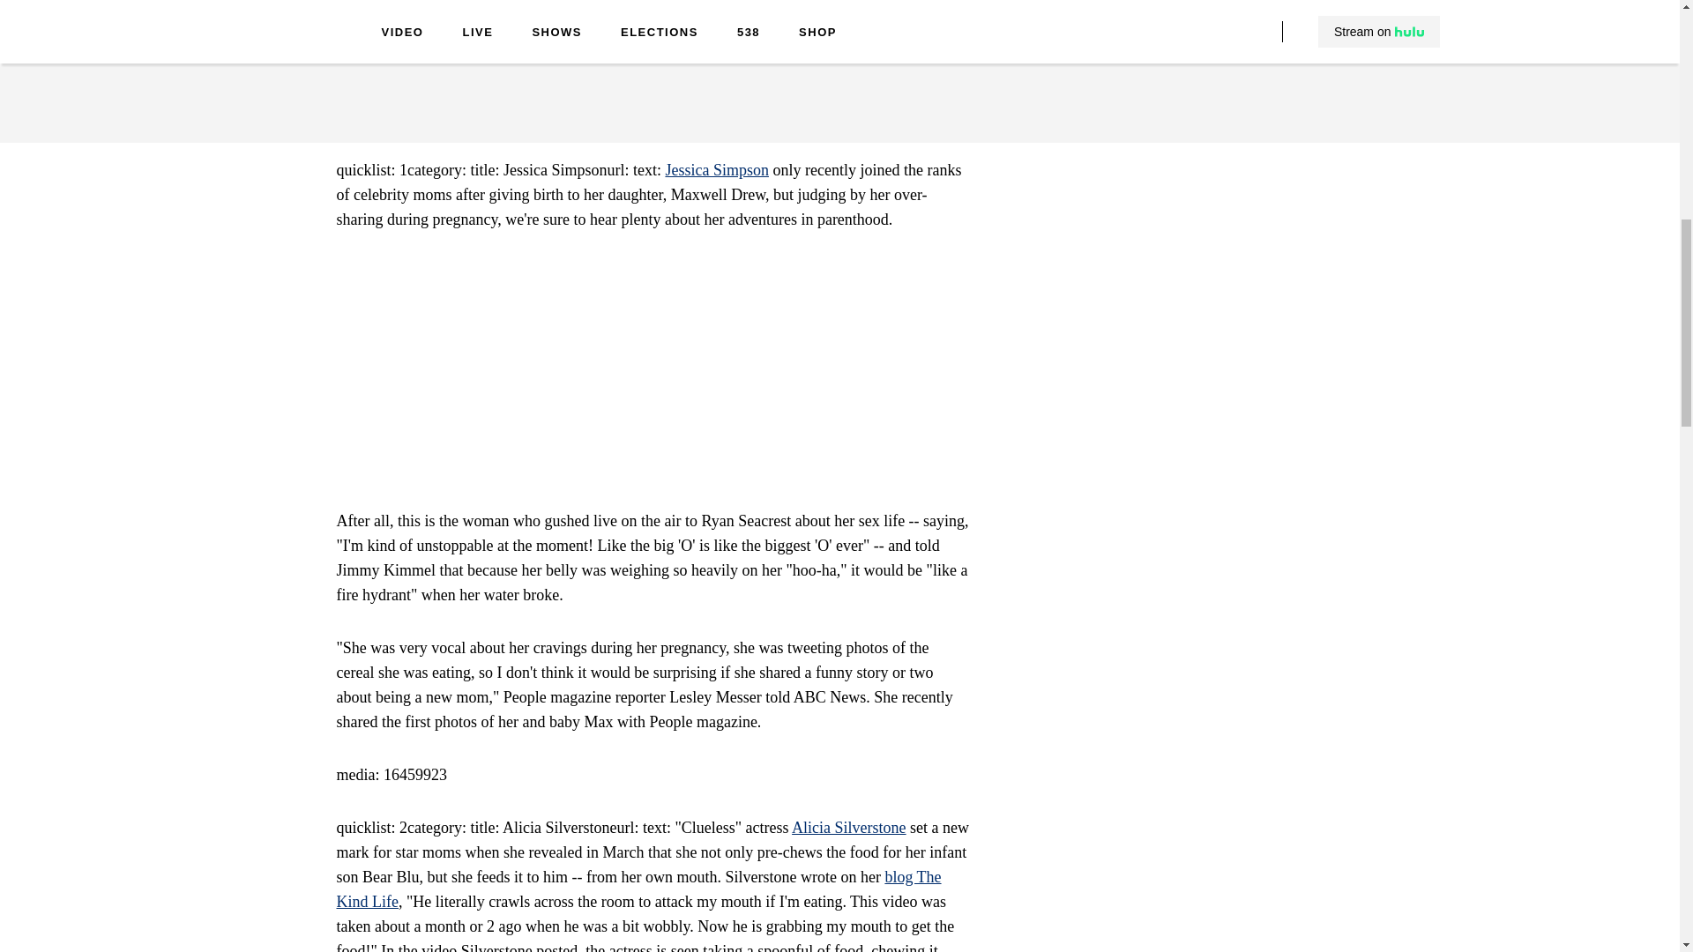  Describe the element at coordinates (638, 889) in the screenshot. I see `blog The Kind Life` at that location.